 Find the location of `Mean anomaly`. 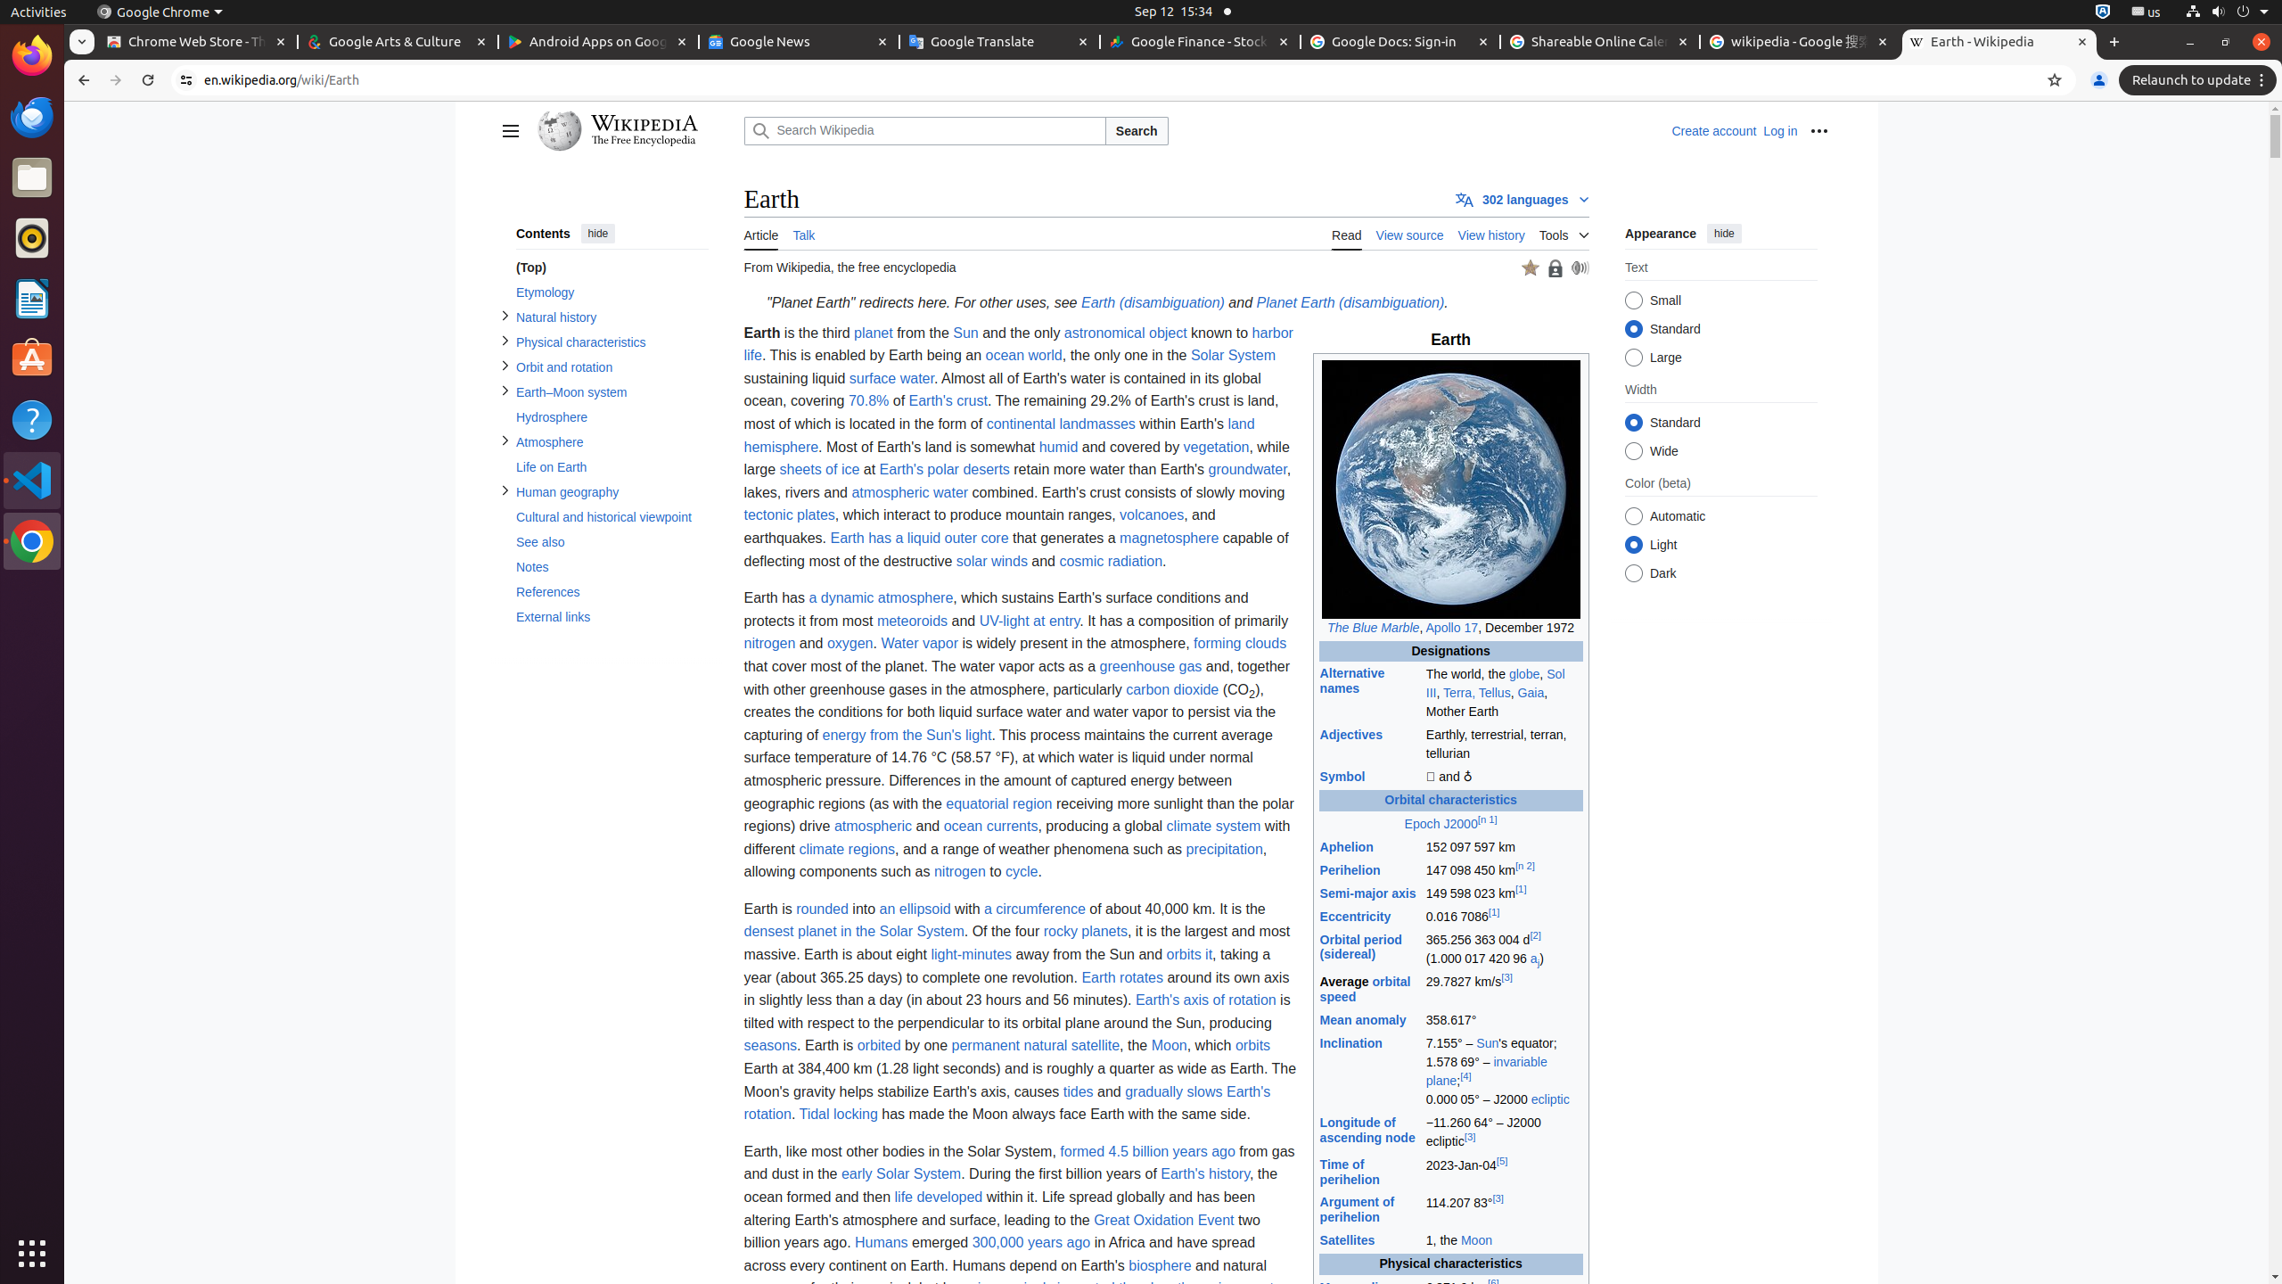

Mean anomaly is located at coordinates (1363, 1020).